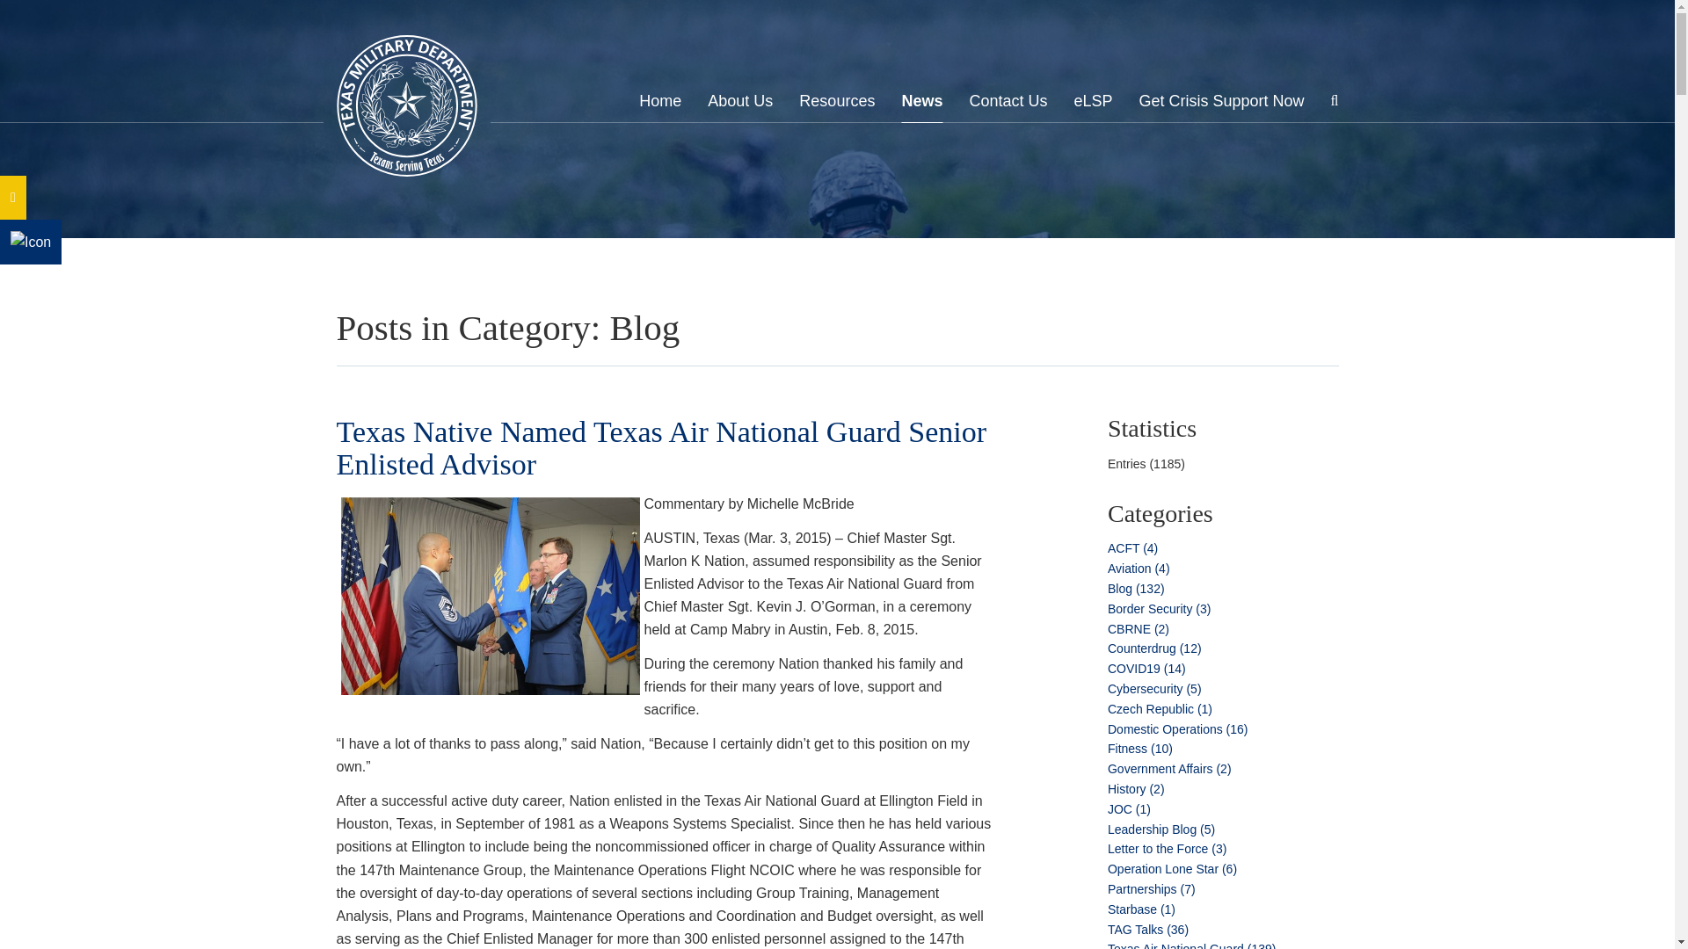 This screenshot has height=949, width=1688. Describe the element at coordinates (740, 105) in the screenshot. I see `About Us` at that location.